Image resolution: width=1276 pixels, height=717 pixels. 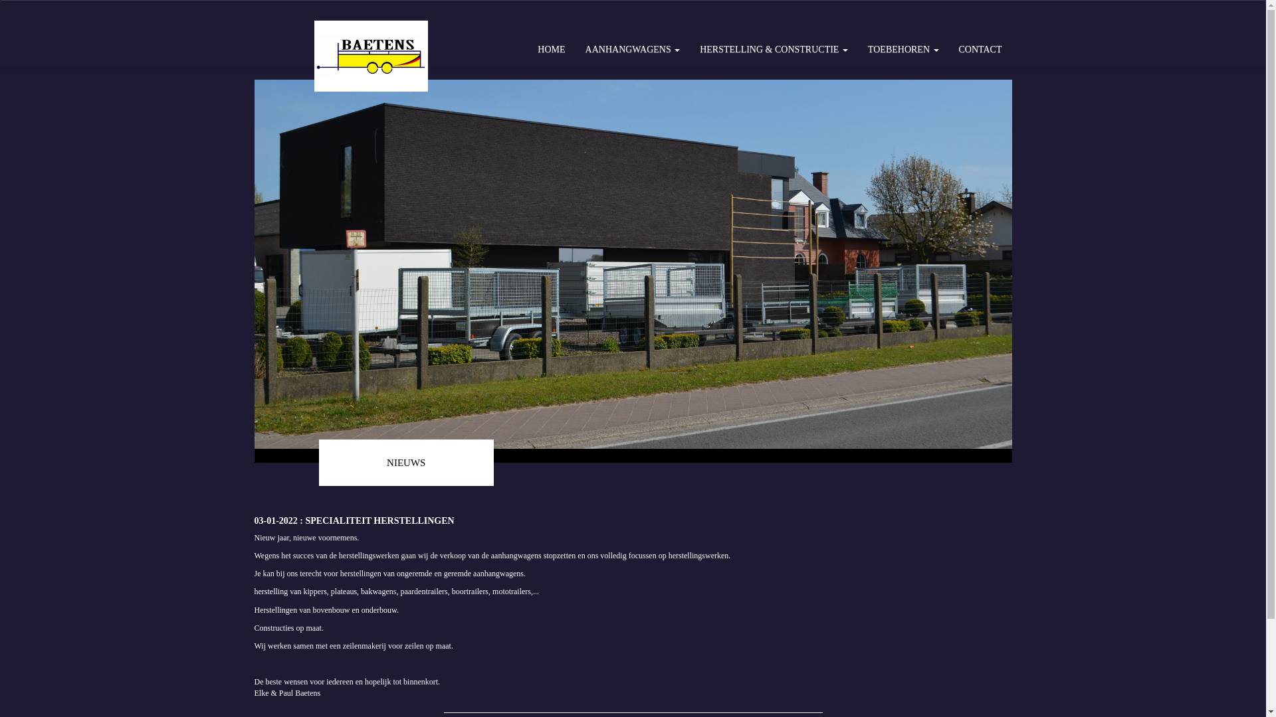 What do you see at coordinates (633, 264) in the screenshot?
I see `baetens aanhangwagens.jpg` at bounding box center [633, 264].